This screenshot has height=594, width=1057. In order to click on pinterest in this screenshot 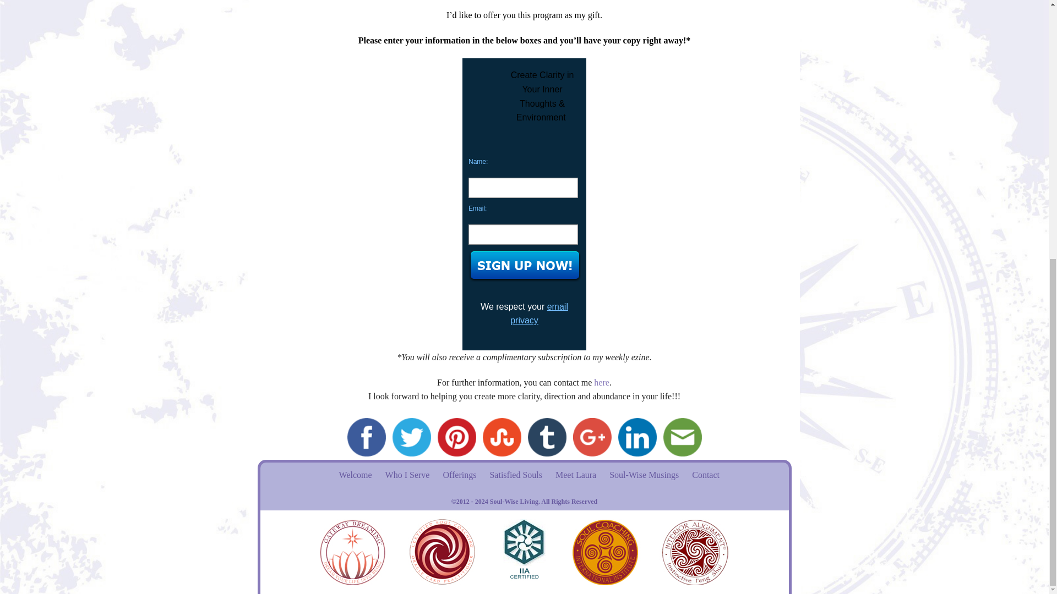, I will do `click(456, 437)`.